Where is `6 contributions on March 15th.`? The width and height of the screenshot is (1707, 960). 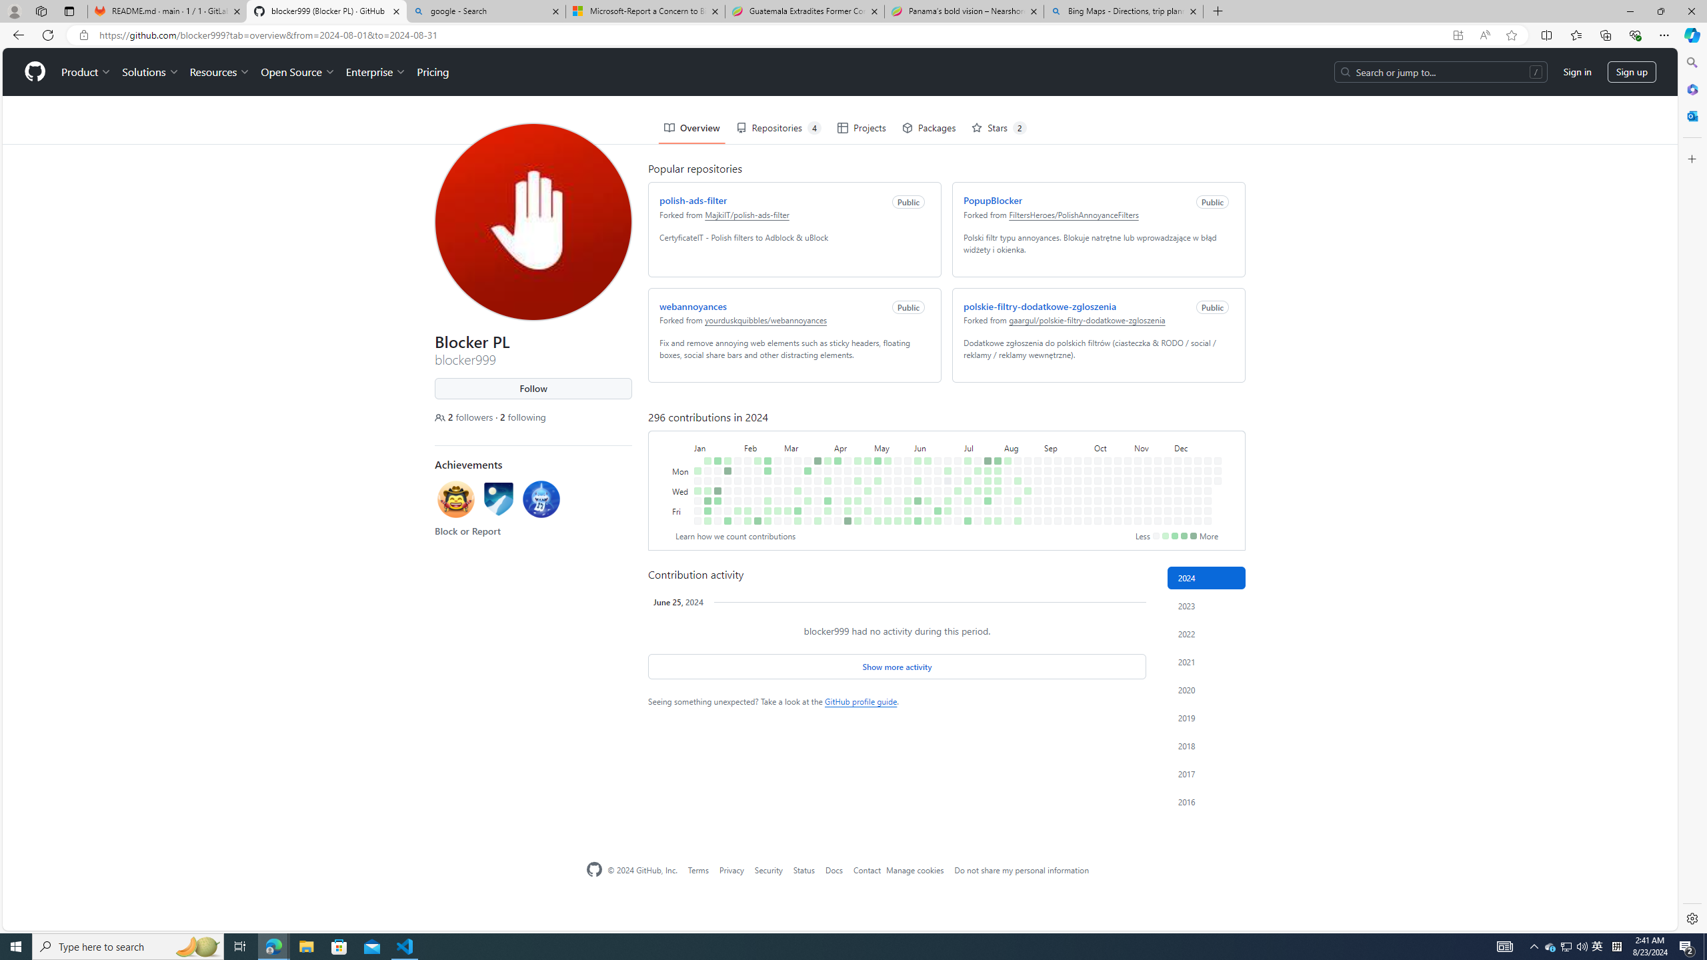
6 contributions on March 15th. is located at coordinates (795, 463).